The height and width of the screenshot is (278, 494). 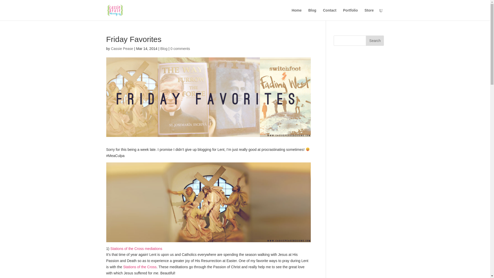 I want to click on Search, so click(x=375, y=41).